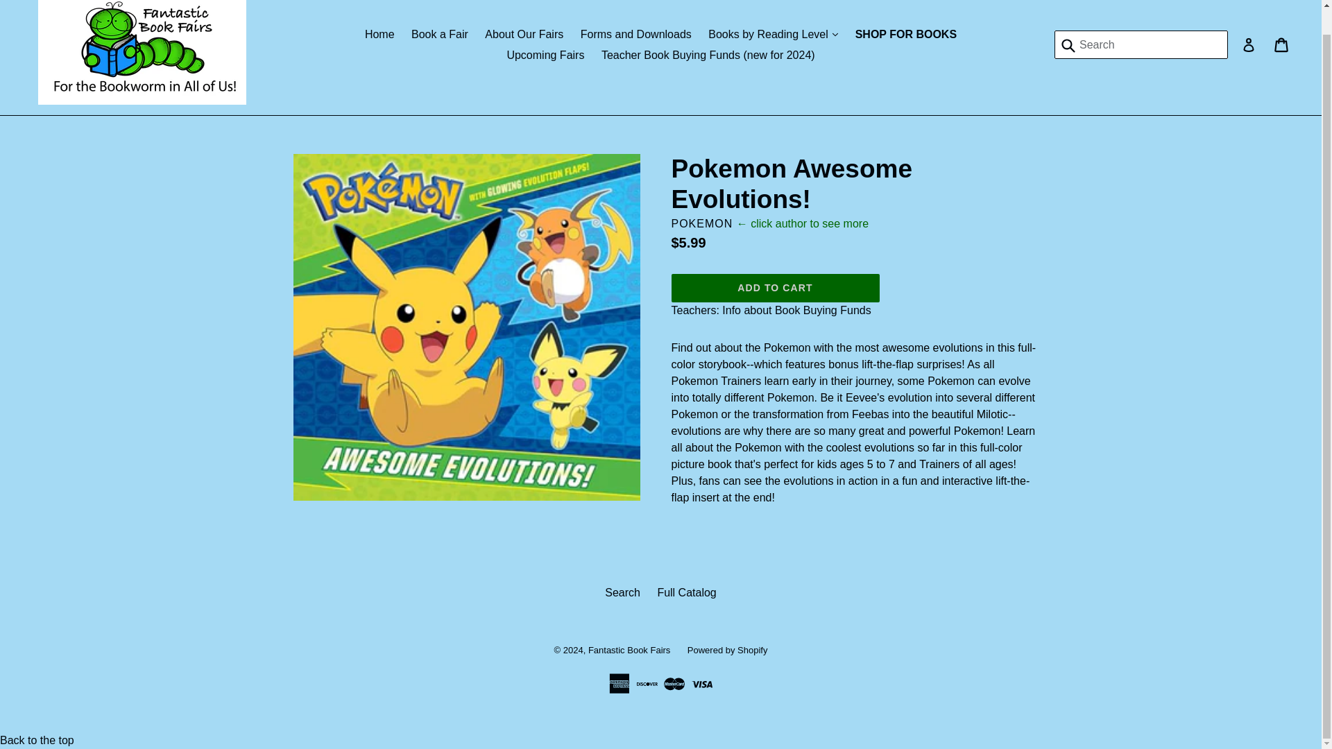 Image resolution: width=1332 pixels, height=749 pixels. I want to click on Upcoming Fairs, so click(545, 55).